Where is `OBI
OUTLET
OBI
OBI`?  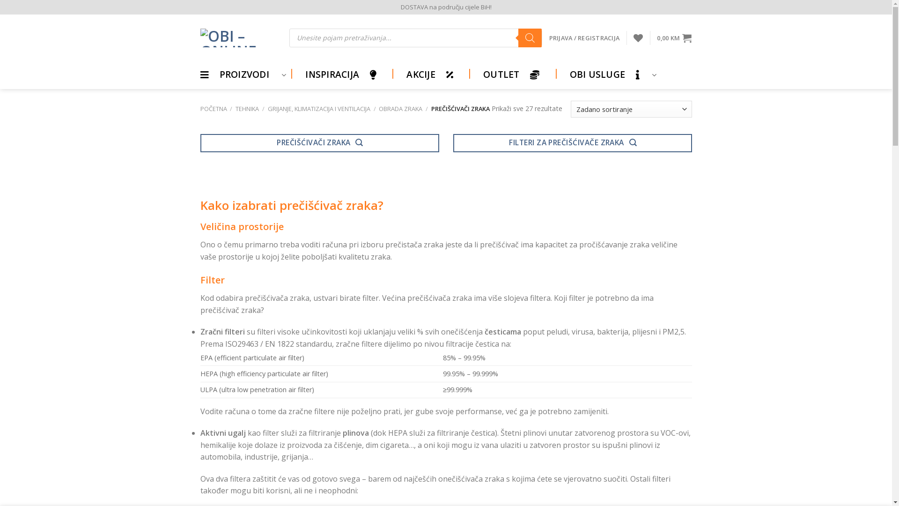 OBI
OUTLET
OBI
OBI is located at coordinates (511, 75).